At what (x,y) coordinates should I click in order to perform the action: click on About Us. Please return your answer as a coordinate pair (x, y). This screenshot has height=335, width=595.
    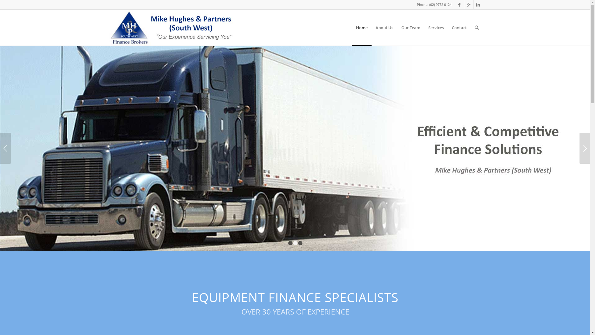
    Looking at the image, I should click on (384, 28).